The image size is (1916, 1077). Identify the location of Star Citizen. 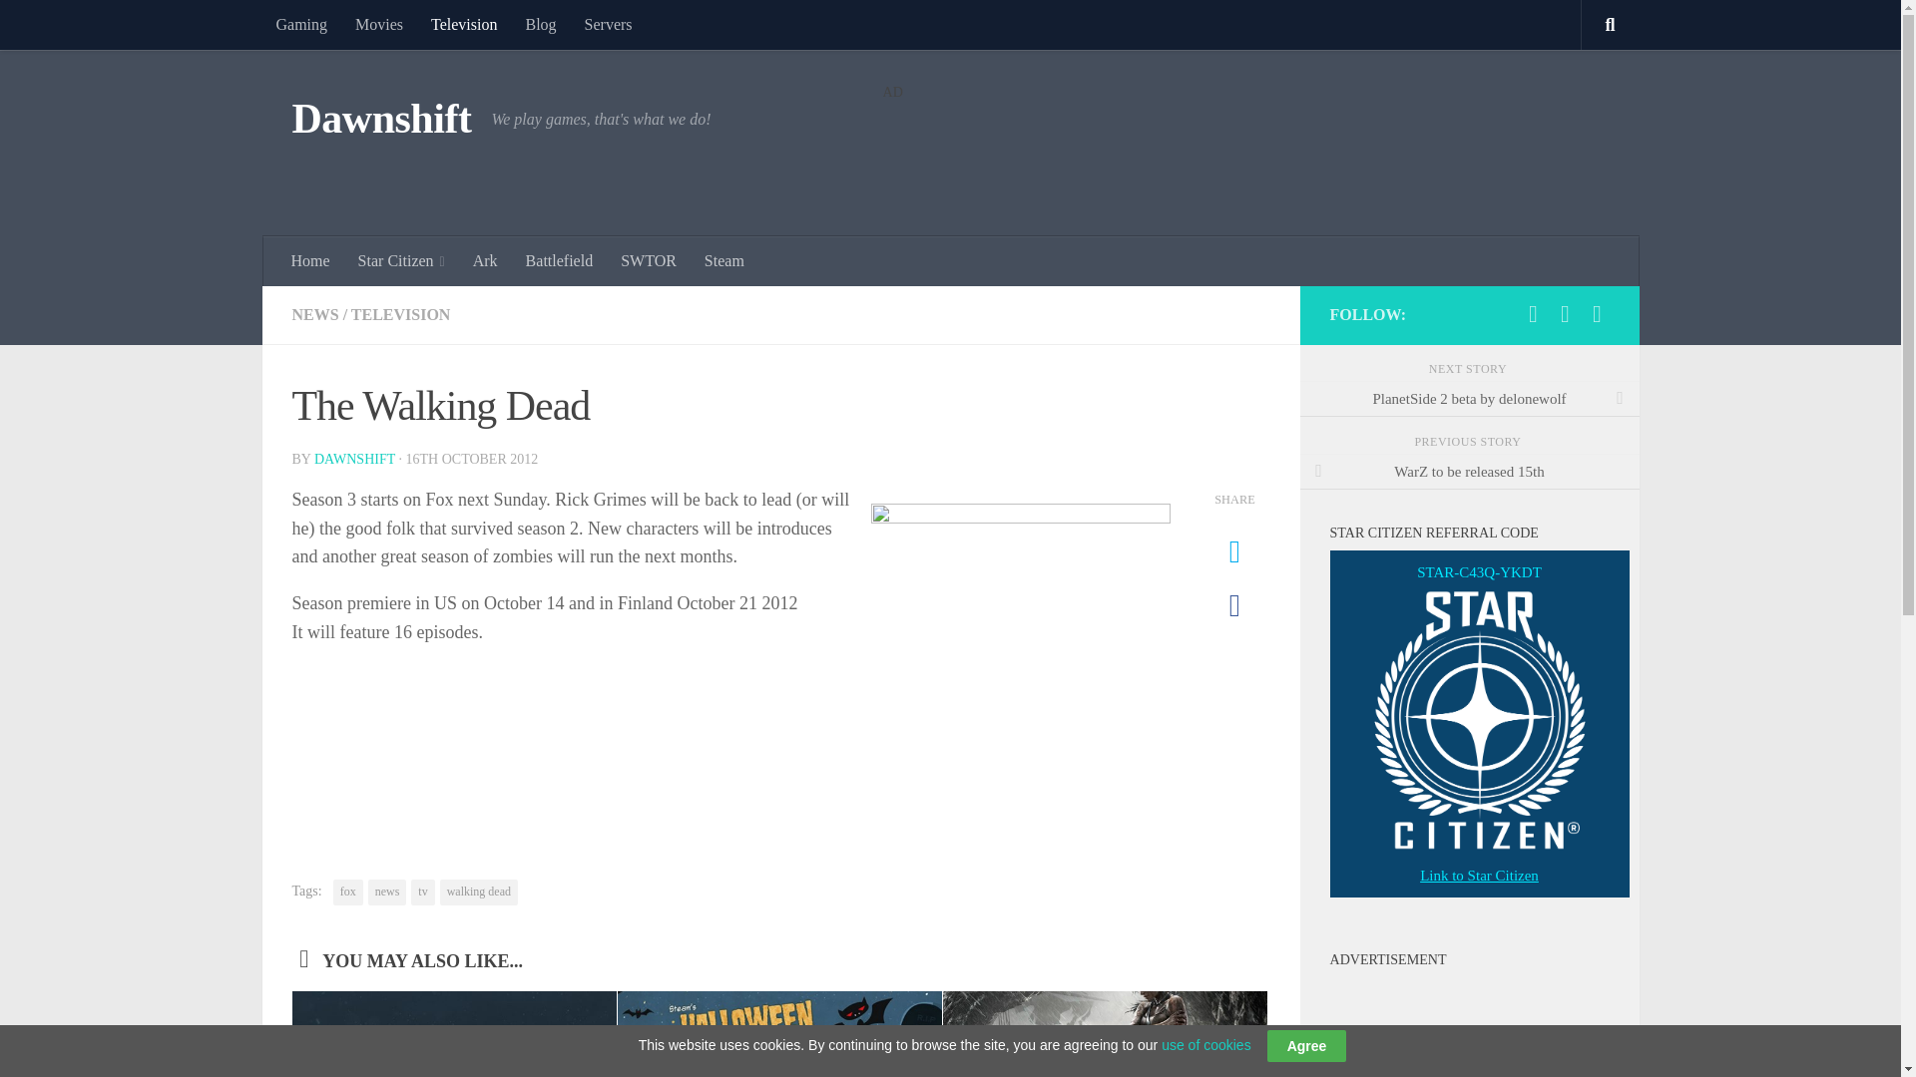
(401, 261).